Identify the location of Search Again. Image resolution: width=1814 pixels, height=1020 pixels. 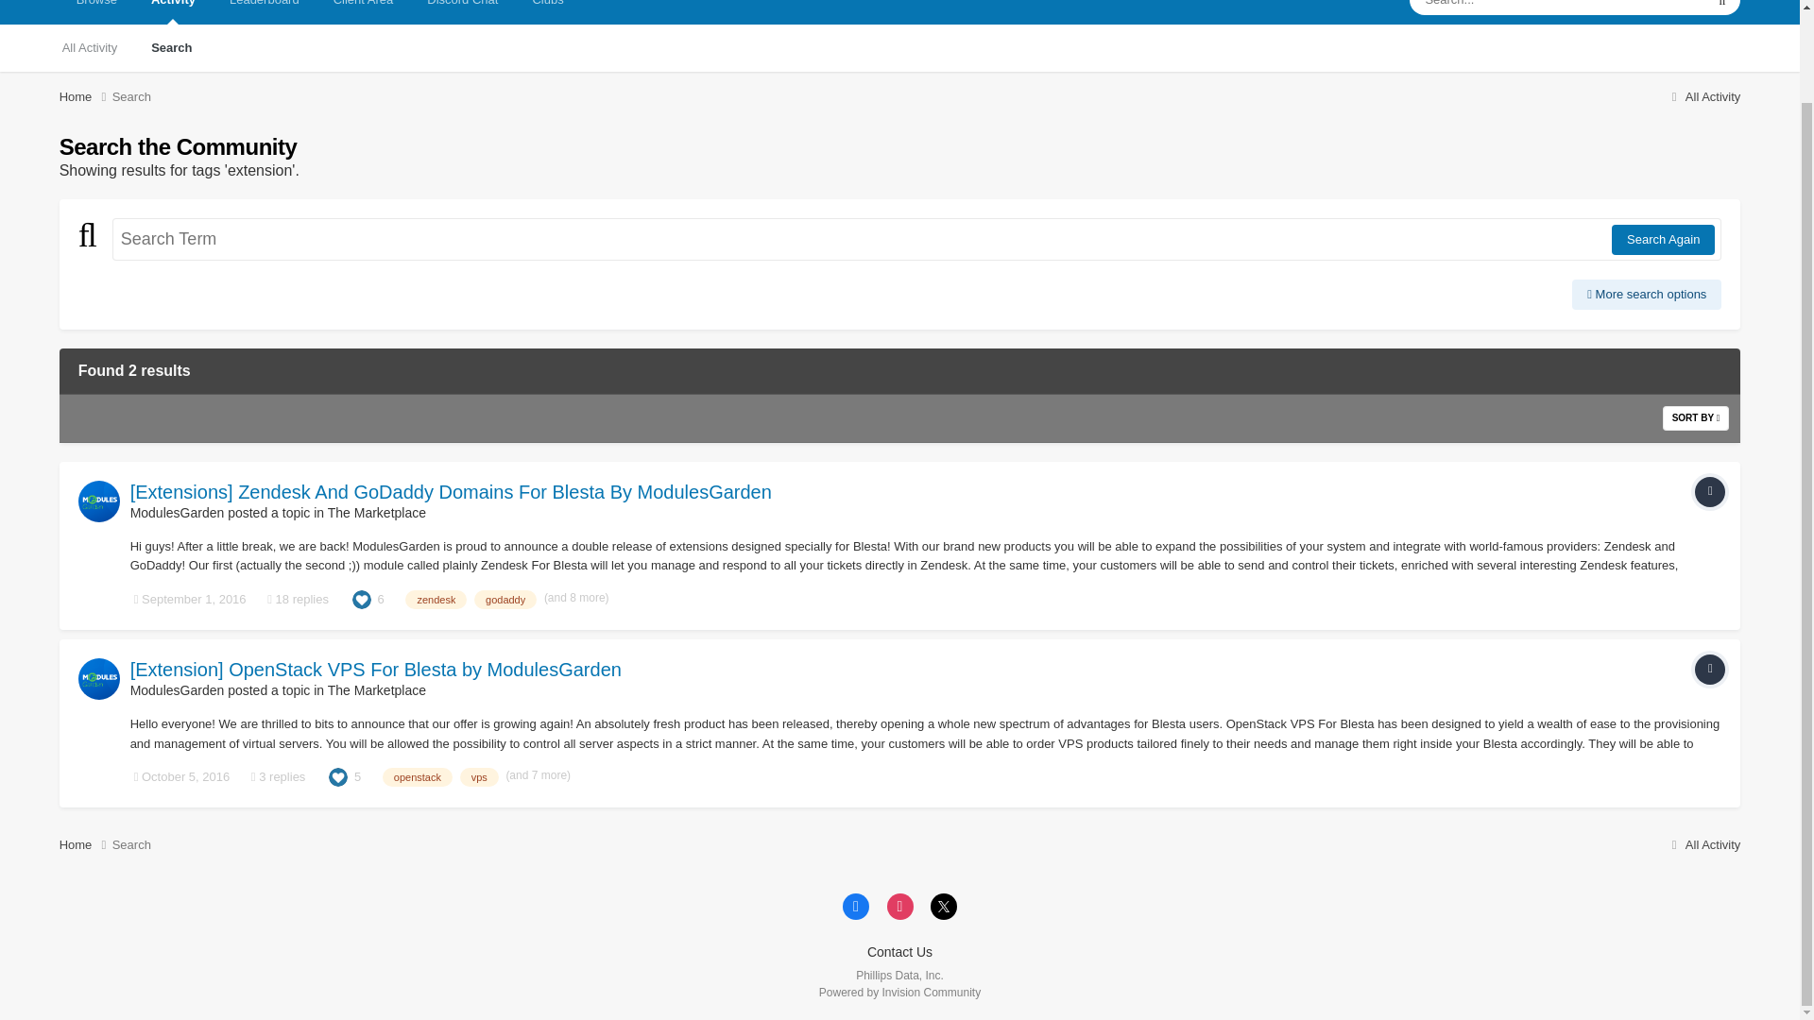
(1663, 240).